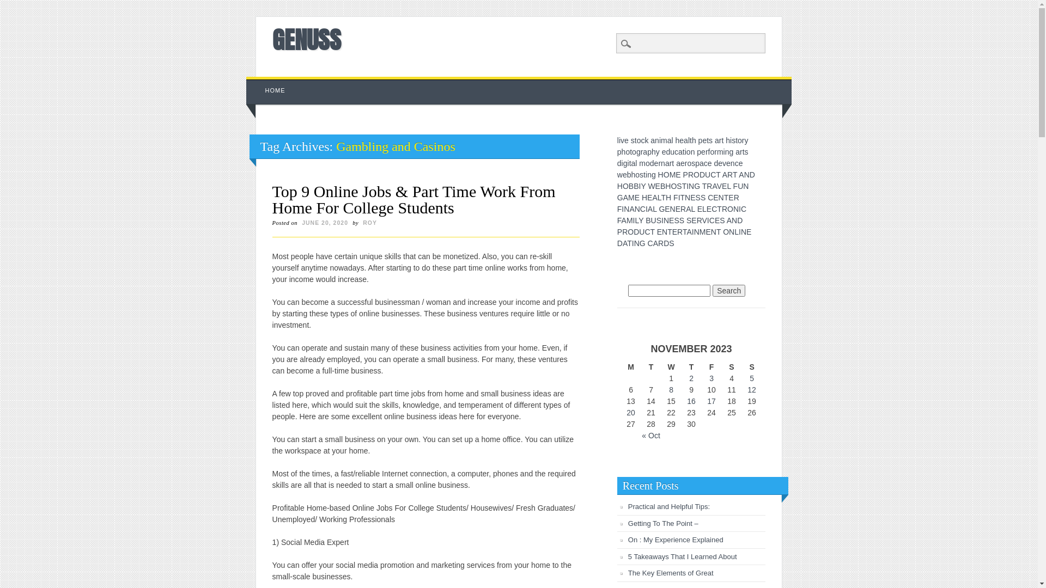 The height and width of the screenshot is (588, 1046). Describe the element at coordinates (650, 209) in the screenshot. I see `A` at that location.